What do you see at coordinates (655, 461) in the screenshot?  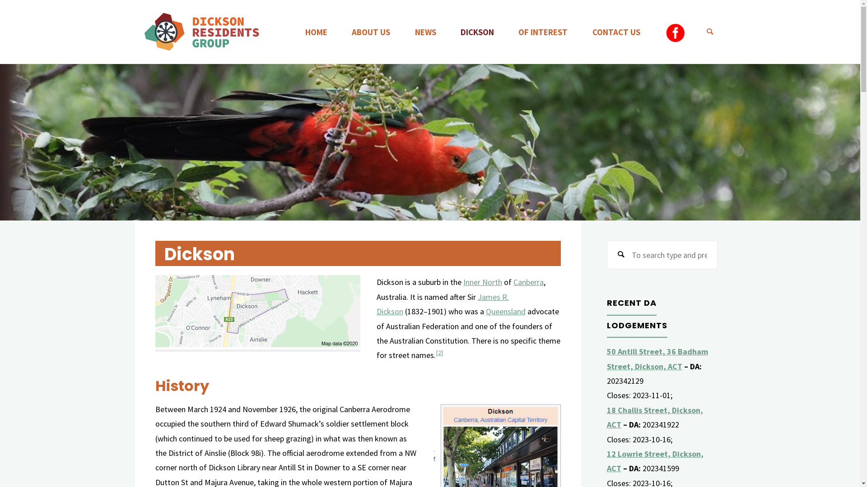 I see `12 Lowrie Street, Dickson, ACT` at bounding box center [655, 461].